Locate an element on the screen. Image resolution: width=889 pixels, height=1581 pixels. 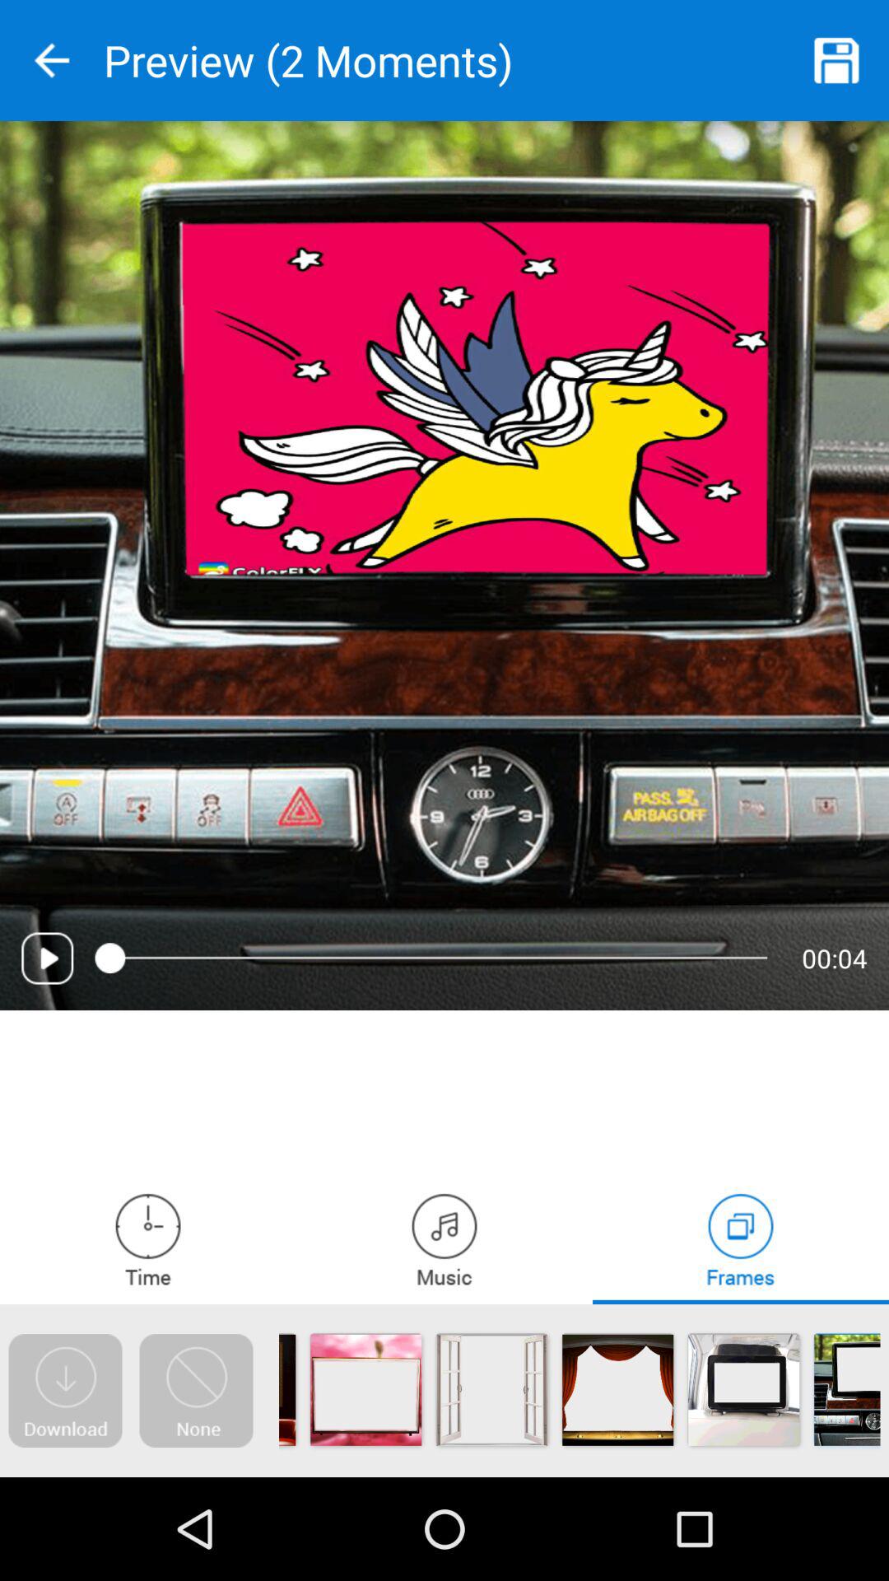
none is located at coordinates (196, 1391).